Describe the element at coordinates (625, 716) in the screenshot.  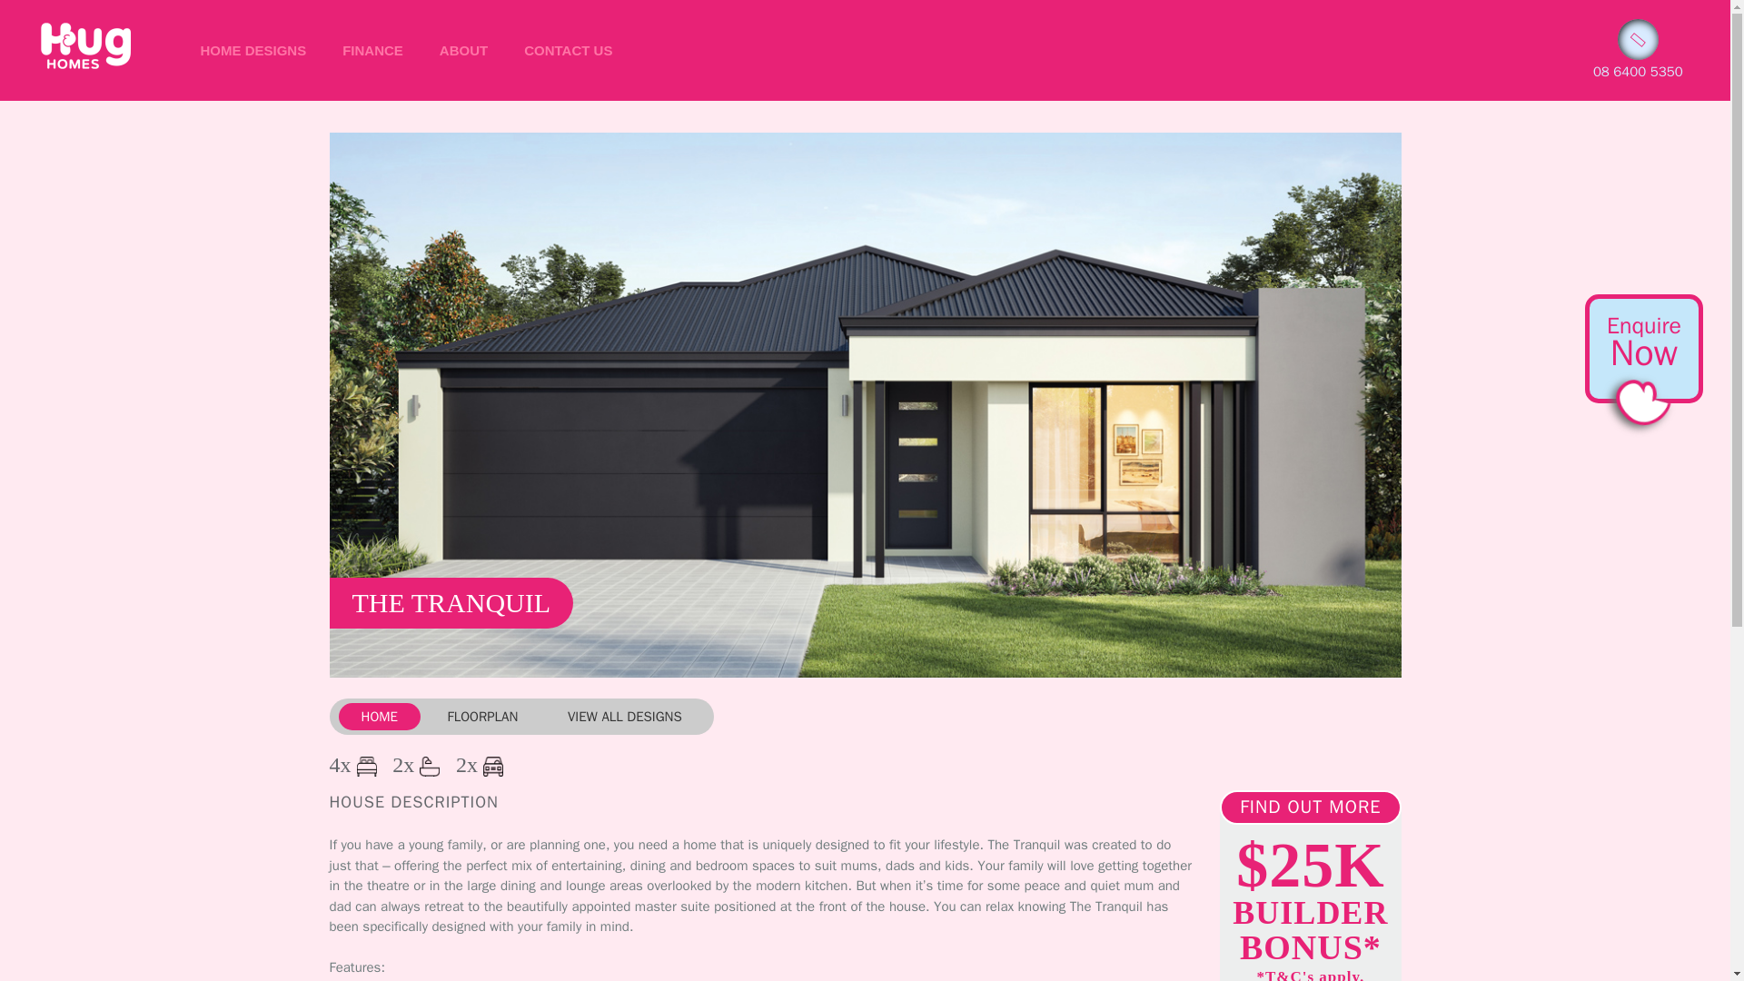
I see `VIEW ALL DESIGNS` at that location.